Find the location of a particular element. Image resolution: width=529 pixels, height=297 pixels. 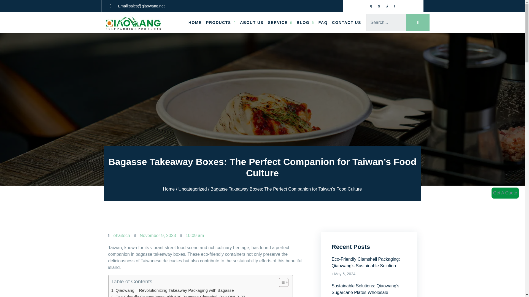

Home is located at coordinates (169, 189).